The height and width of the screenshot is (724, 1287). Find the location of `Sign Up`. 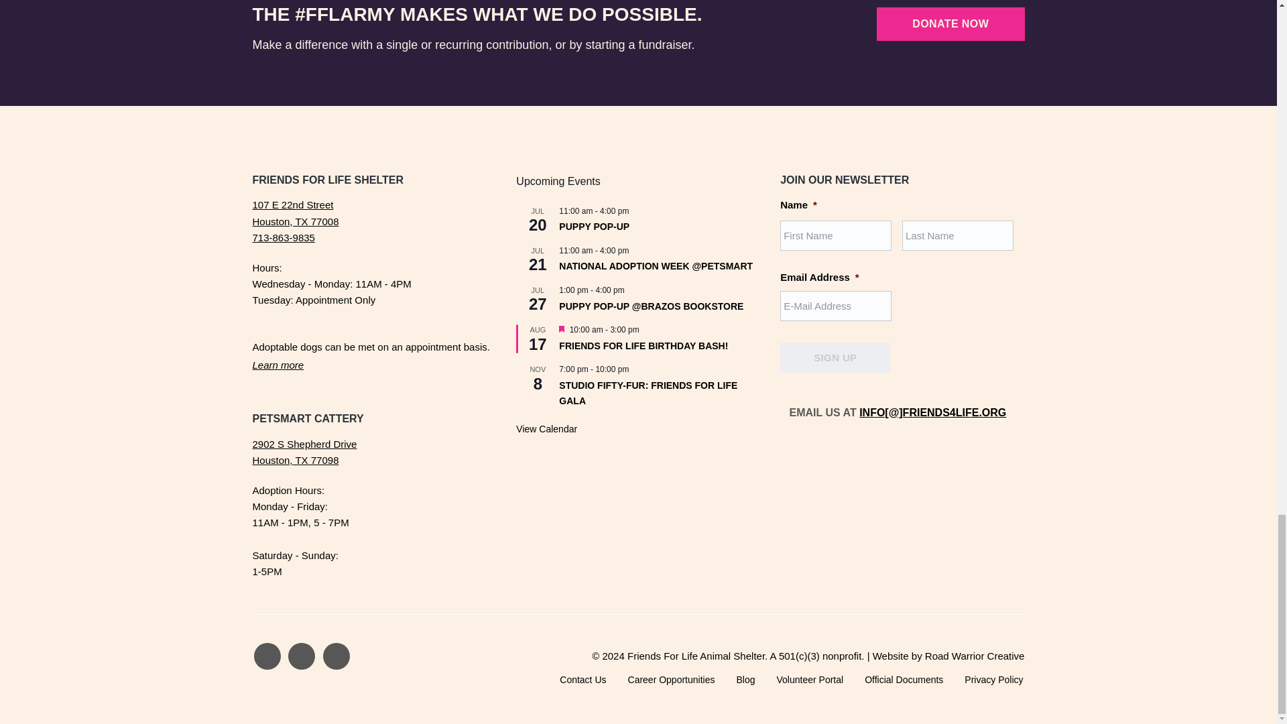

Sign Up is located at coordinates (835, 357).